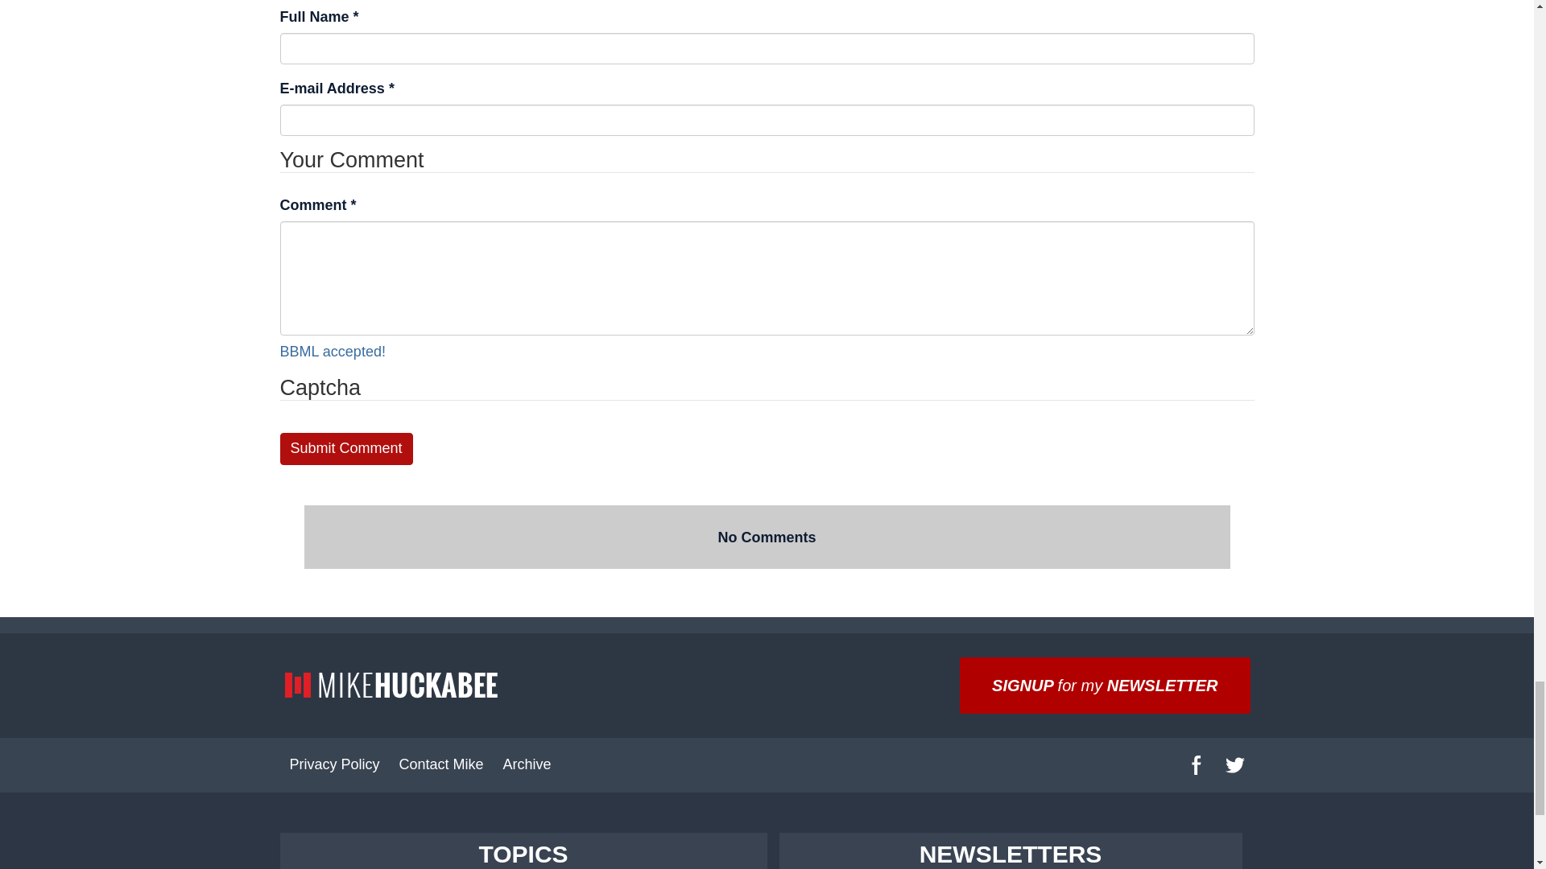 The width and height of the screenshot is (1546, 869). I want to click on Facebook, so click(1196, 764).